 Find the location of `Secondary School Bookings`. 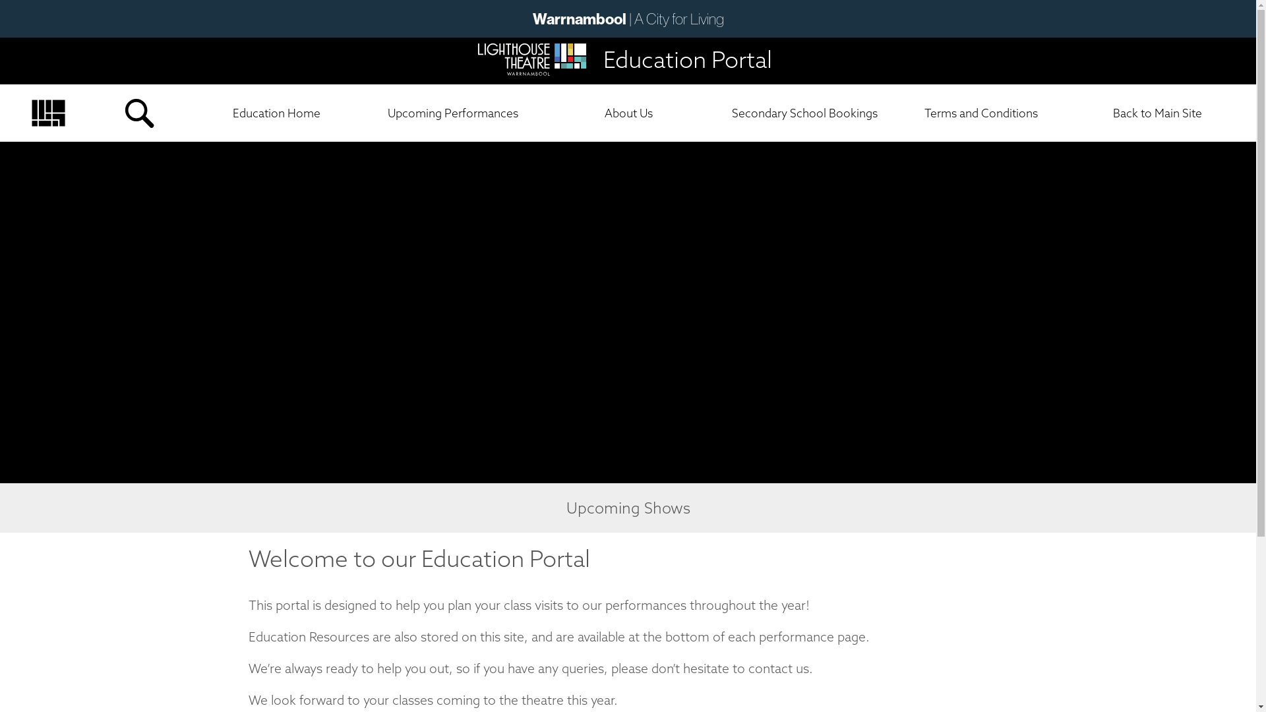

Secondary School Bookings is located at coordinates (804, 113).